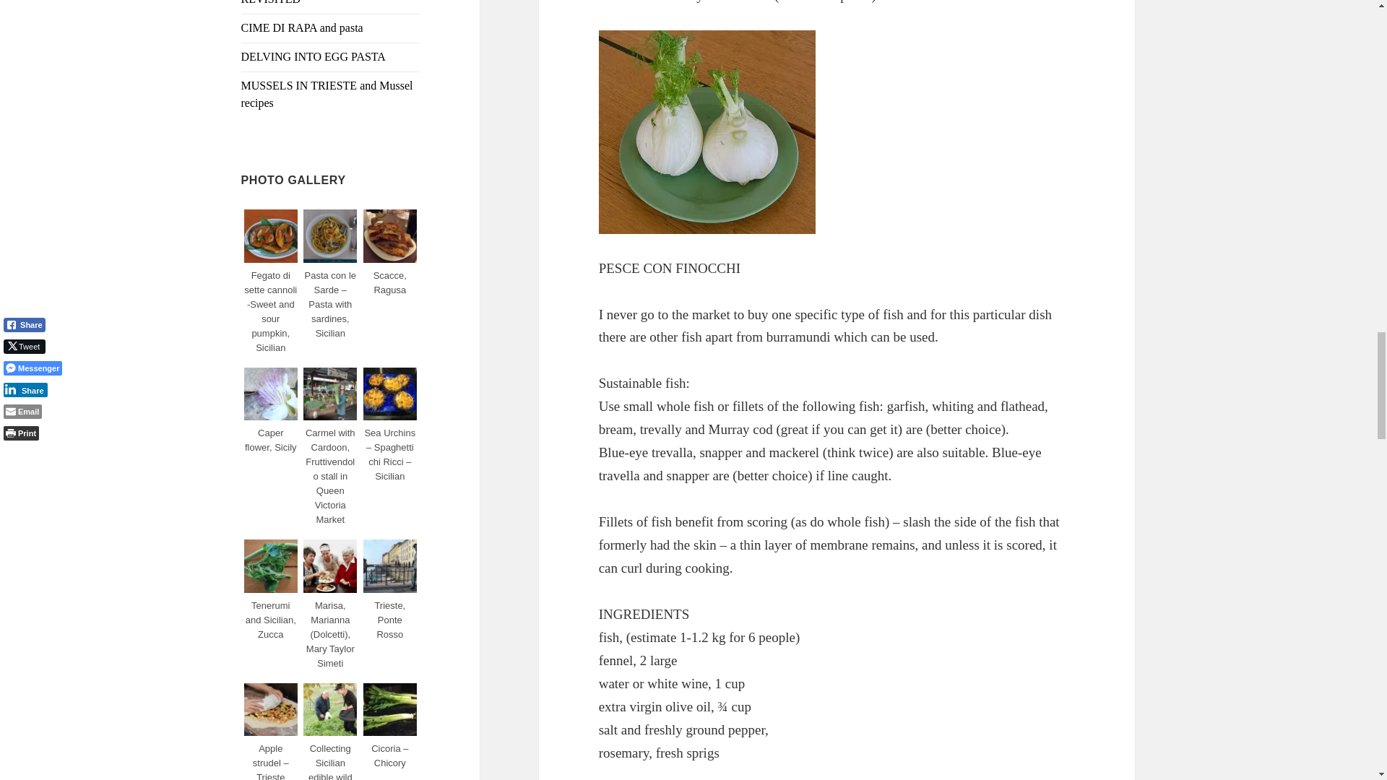  Describe the element at coordinates (314, 56) in the screenshot. I see `DELVING INTO EGG PASTA` at that location.